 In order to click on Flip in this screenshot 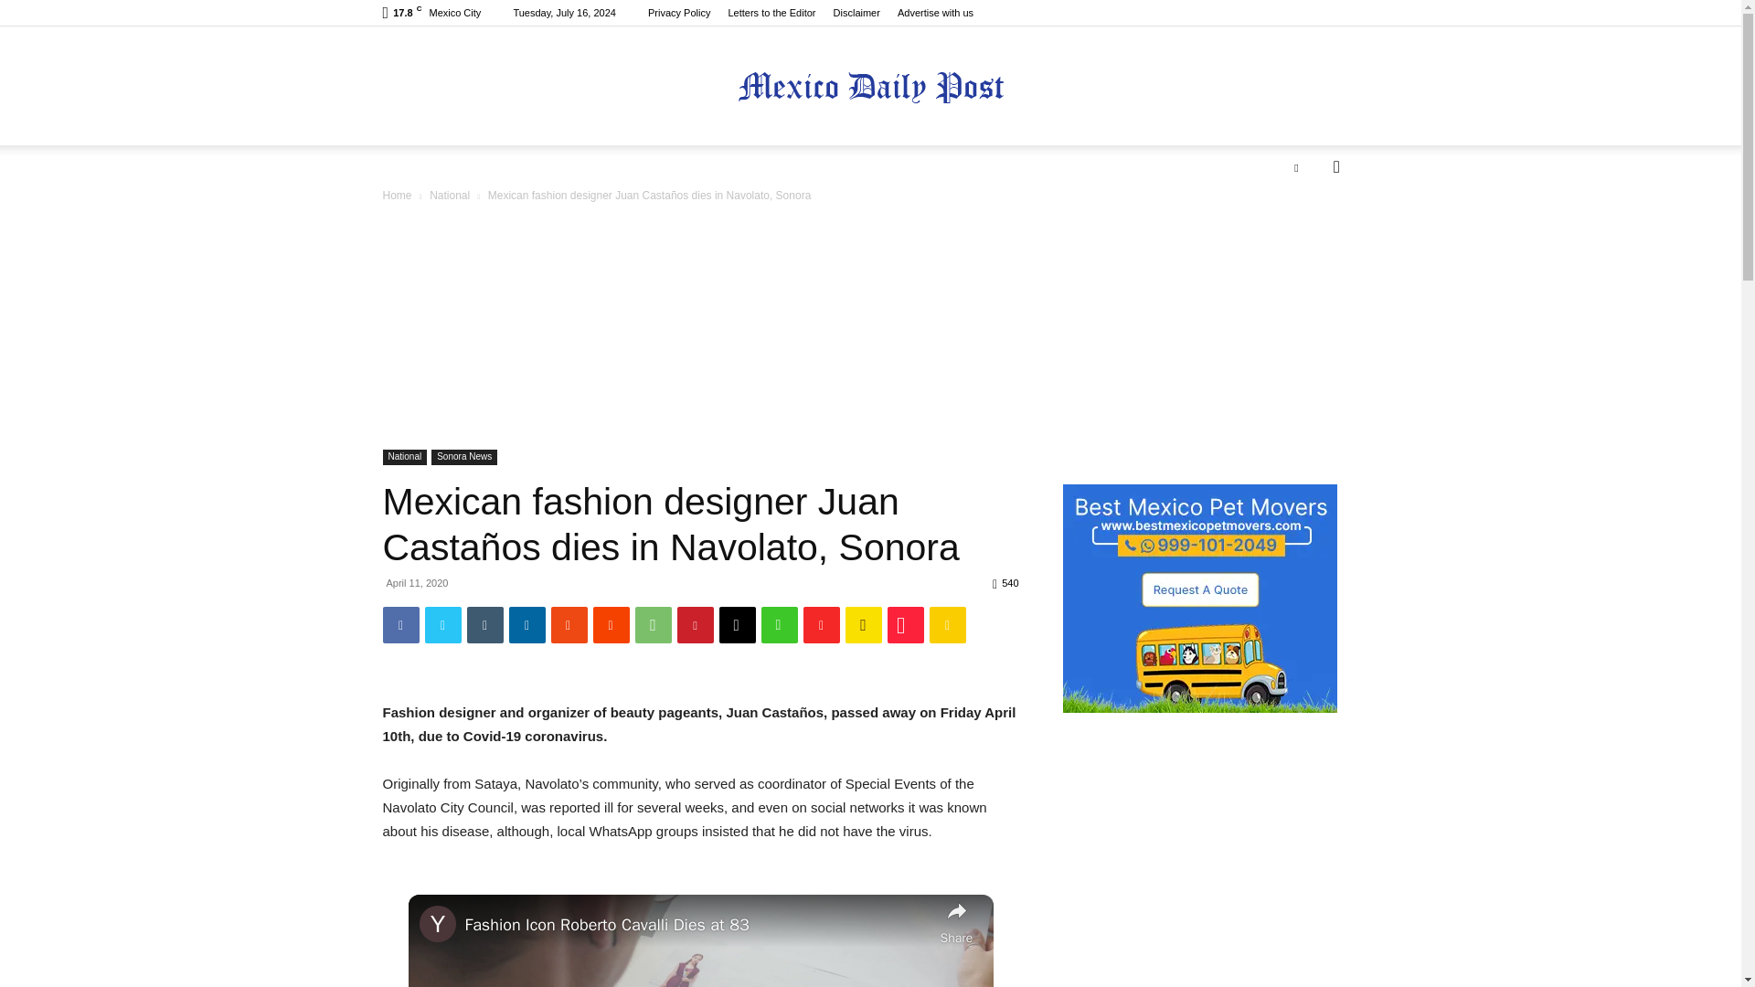, I will do `click(820, 625)`.